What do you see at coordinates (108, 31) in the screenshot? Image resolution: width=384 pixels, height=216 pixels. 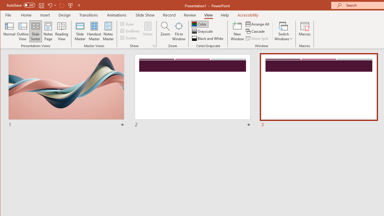 I see `Notes Master` at bounding box center [108, 31].